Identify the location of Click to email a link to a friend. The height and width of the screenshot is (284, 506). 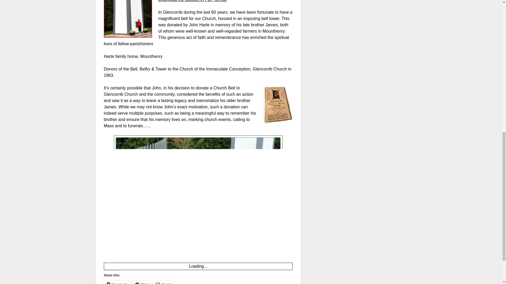
(163, 282).